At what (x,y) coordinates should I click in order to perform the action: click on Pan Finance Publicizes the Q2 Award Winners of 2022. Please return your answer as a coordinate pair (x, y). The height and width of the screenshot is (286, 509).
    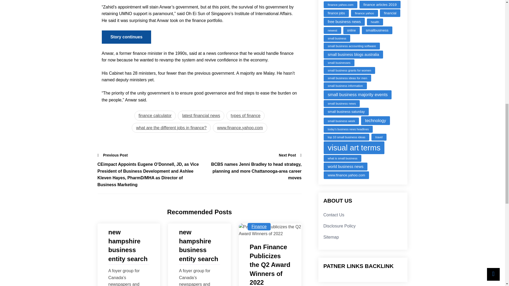
    Looking at the image, I should click on (270, 264).